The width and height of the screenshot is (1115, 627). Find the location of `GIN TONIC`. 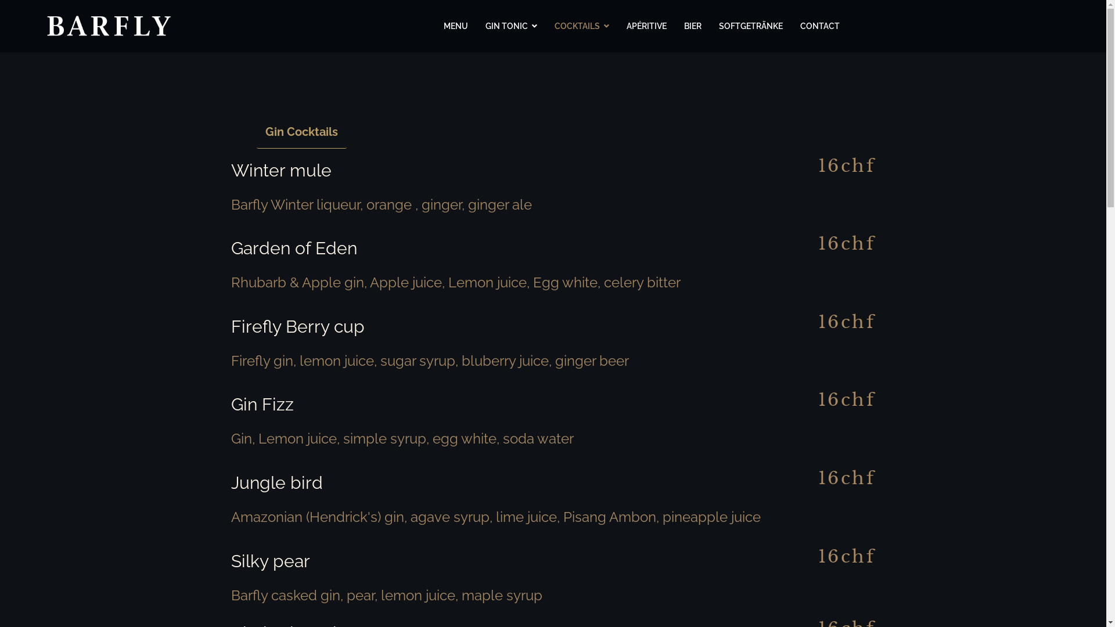

GIN TONIC is located at coordinates (511, 26).